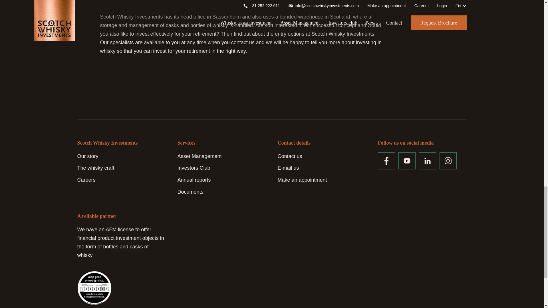  I want to click on Asset Management, so click(200, 156).